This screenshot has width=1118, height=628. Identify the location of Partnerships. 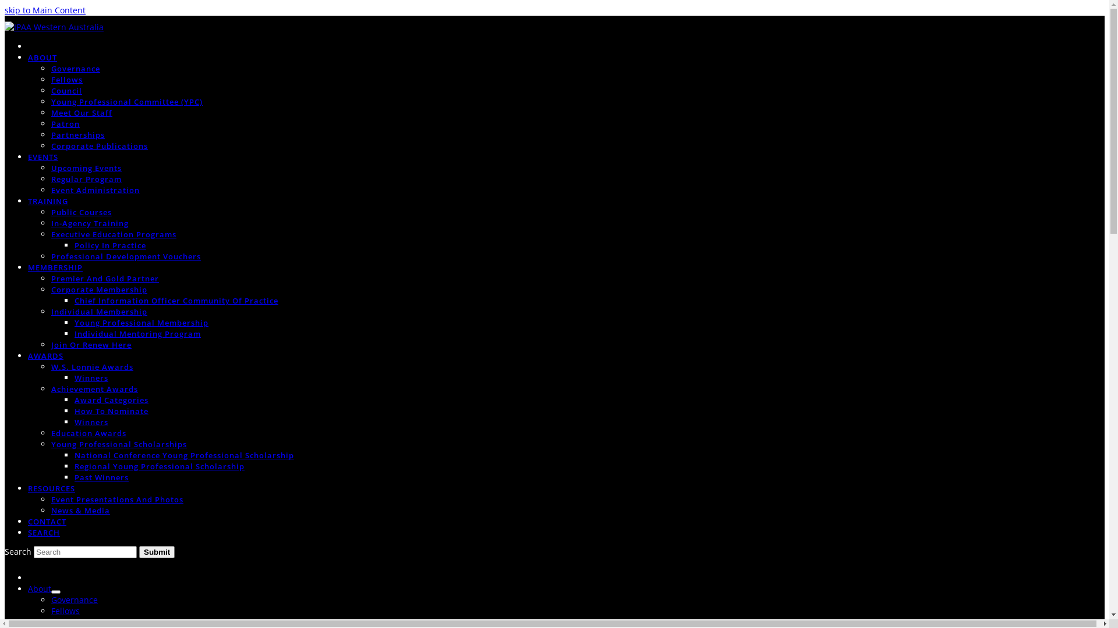
(78, 135).